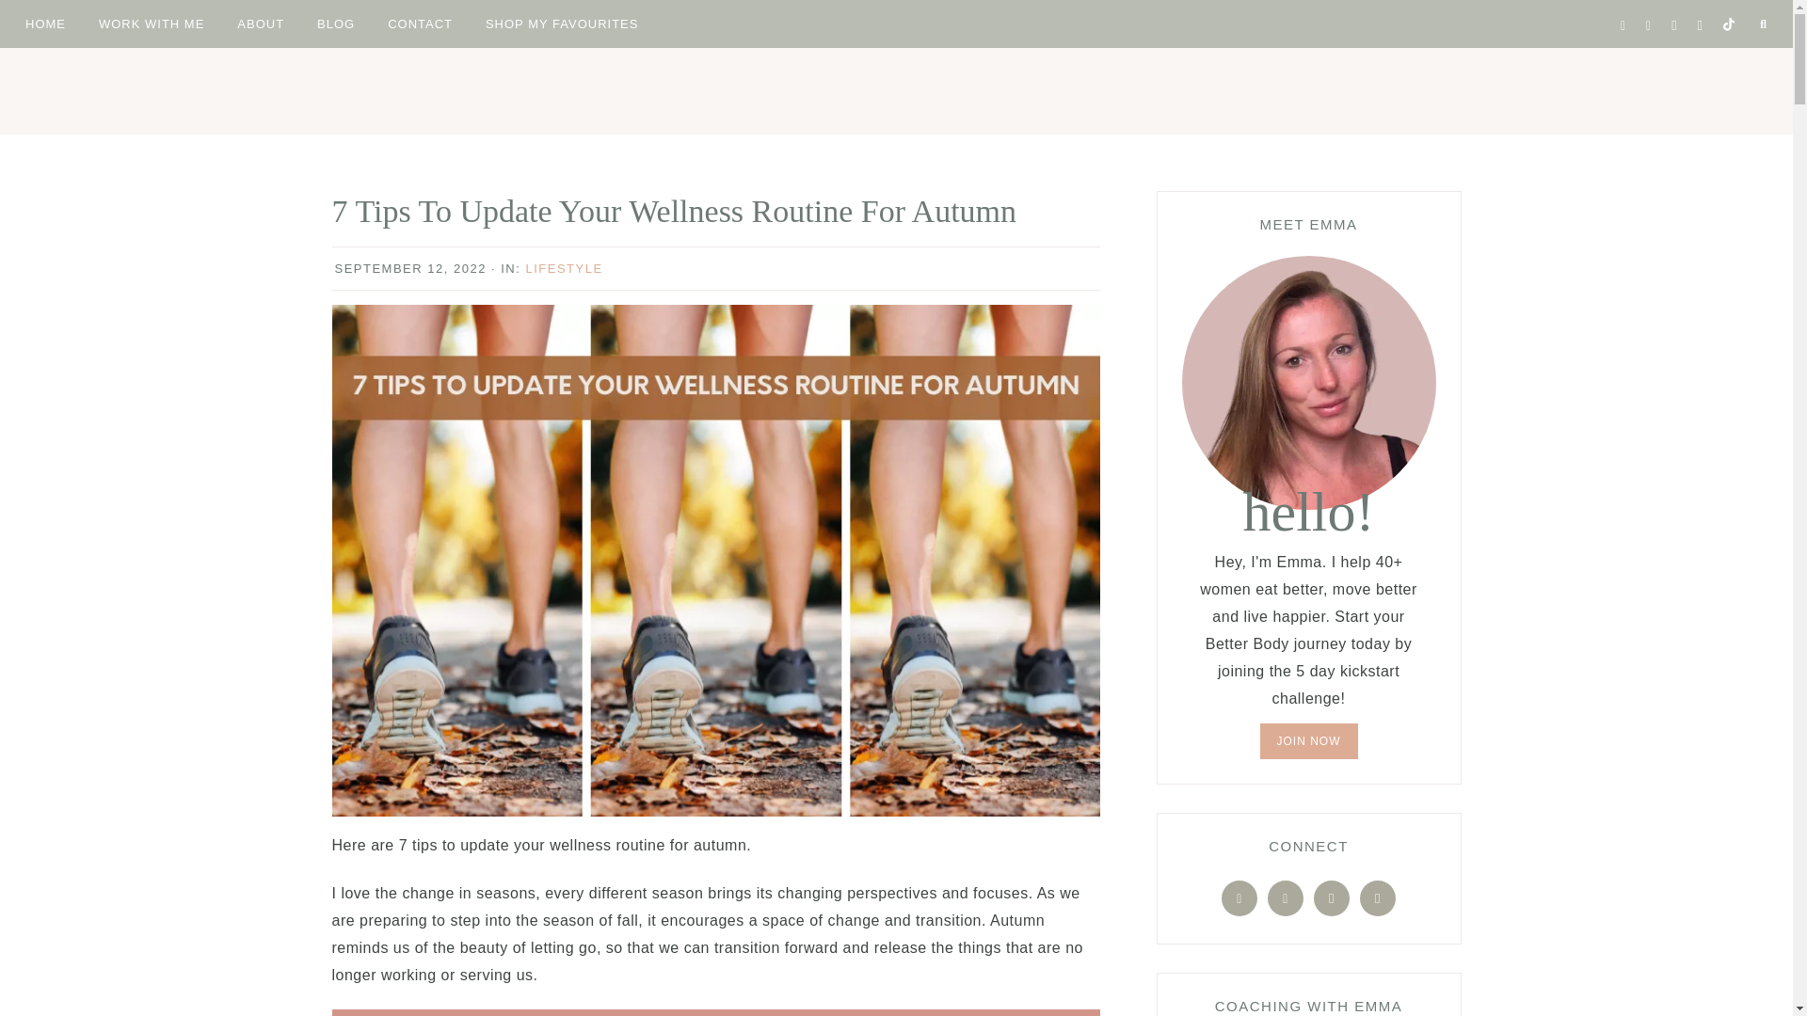  I want to click on BLOG, so click(335, 23).